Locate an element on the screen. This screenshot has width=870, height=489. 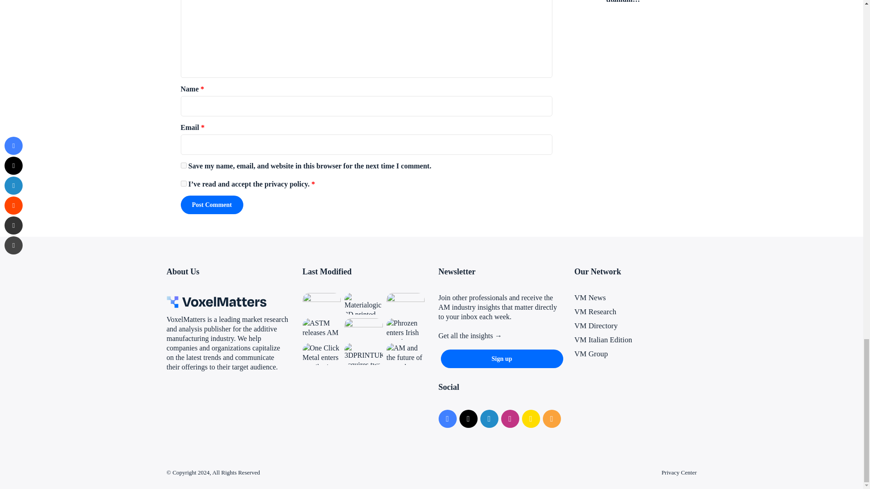
yes is located at coordinates (183, 165).